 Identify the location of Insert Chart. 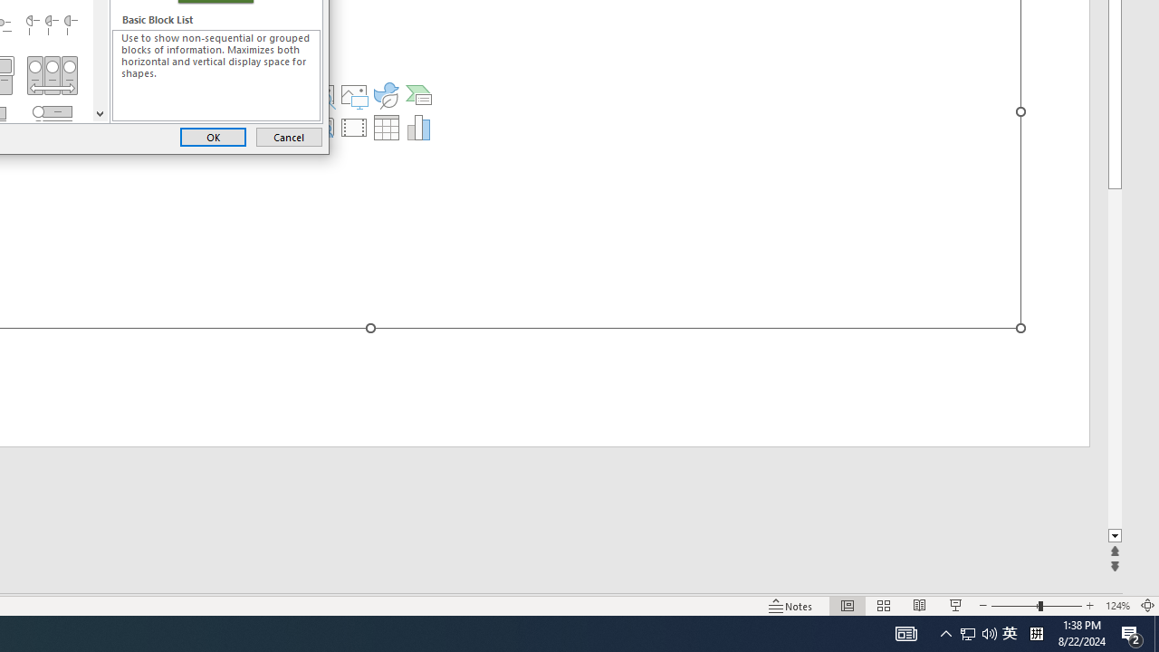
(1156, 634).